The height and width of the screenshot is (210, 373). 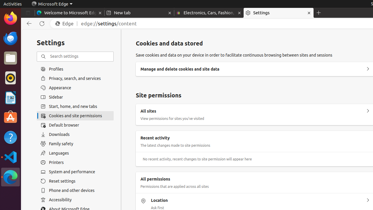 I want to click on Thunderbird Mail, so click(x=10, y=38).